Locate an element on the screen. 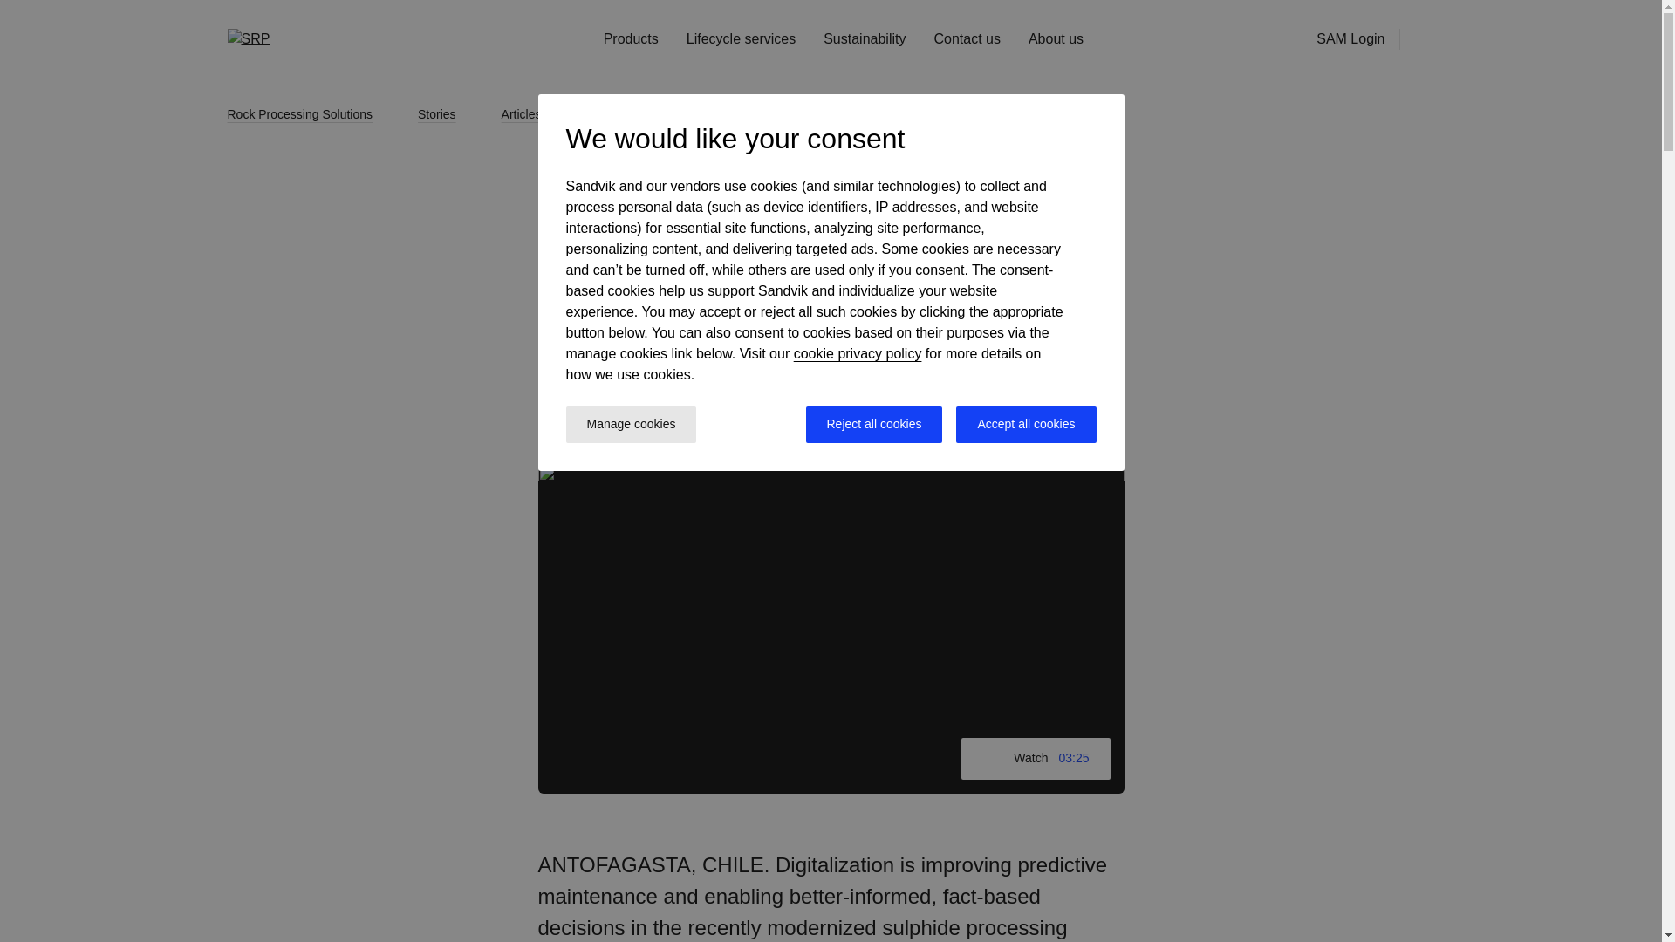 Image resolution: width=1675 pixels, height=942 pixels. Articles is located at coordinates (537, 114).